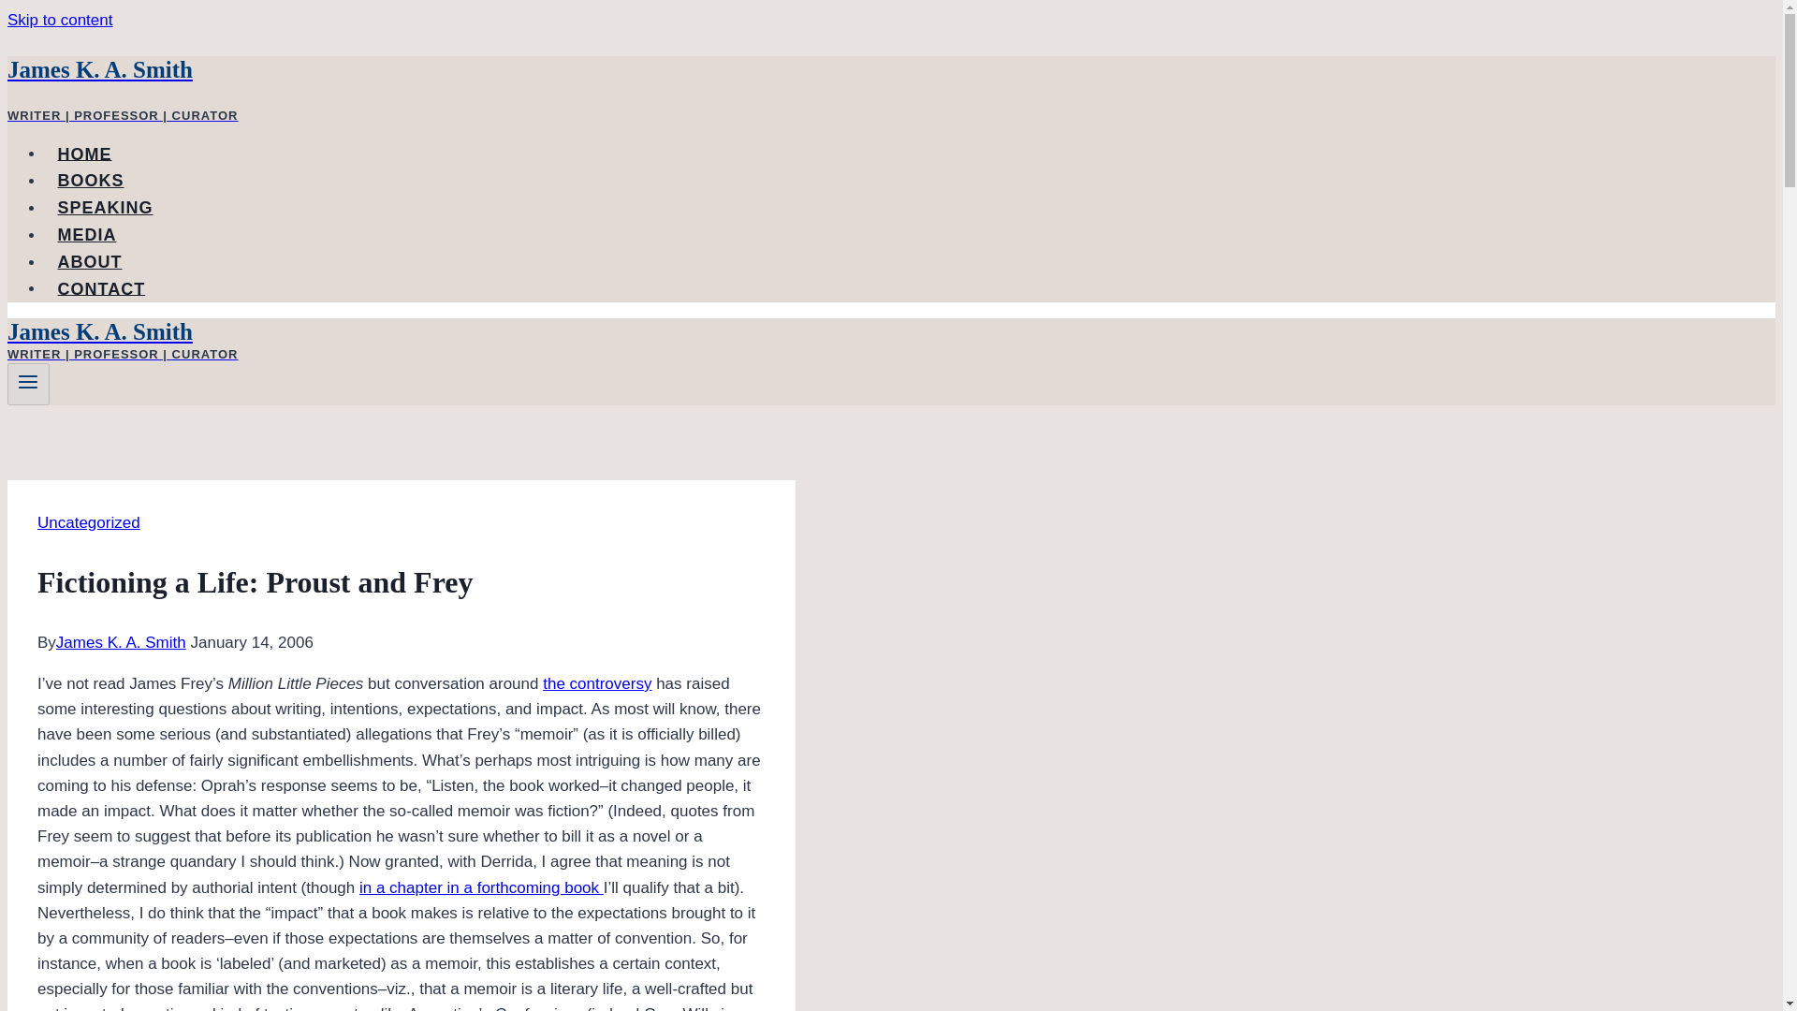 Image resolution: width=1797 pixels, height=1011 pixels. What do you see at coordinates (121, 642) in the screenshot?
I see `James K. A. Smith` at bounding box center [121, 642].